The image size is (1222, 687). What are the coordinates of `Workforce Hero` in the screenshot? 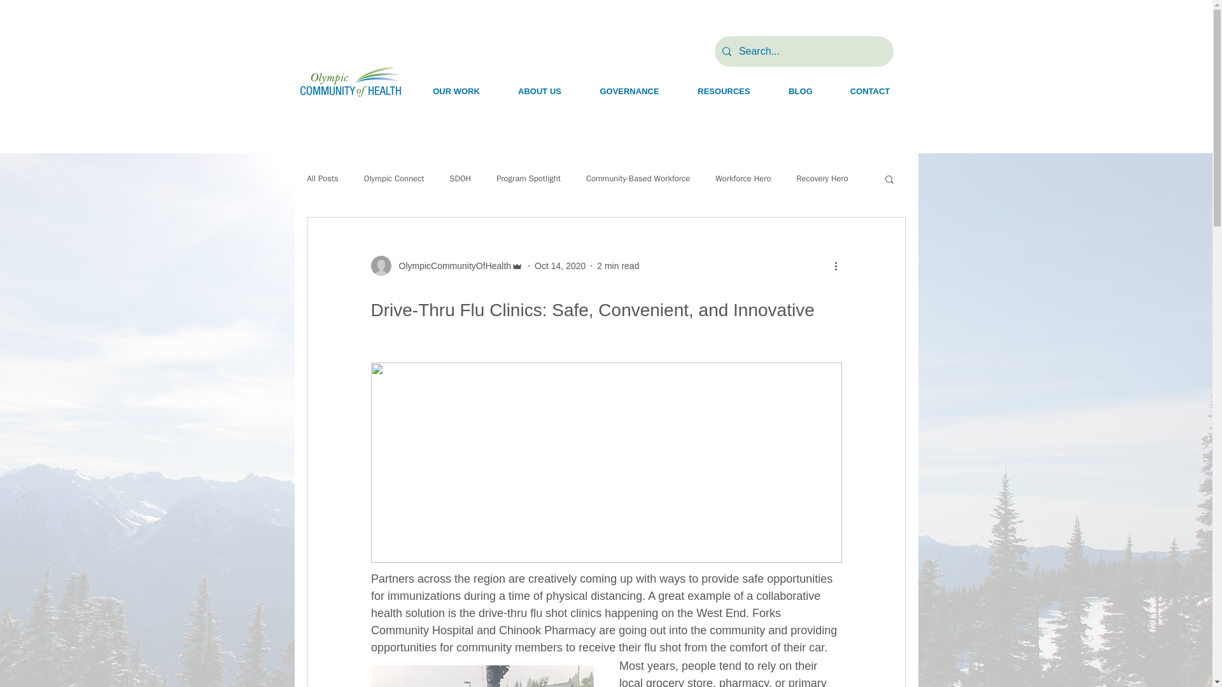 It's located at (743, 179).